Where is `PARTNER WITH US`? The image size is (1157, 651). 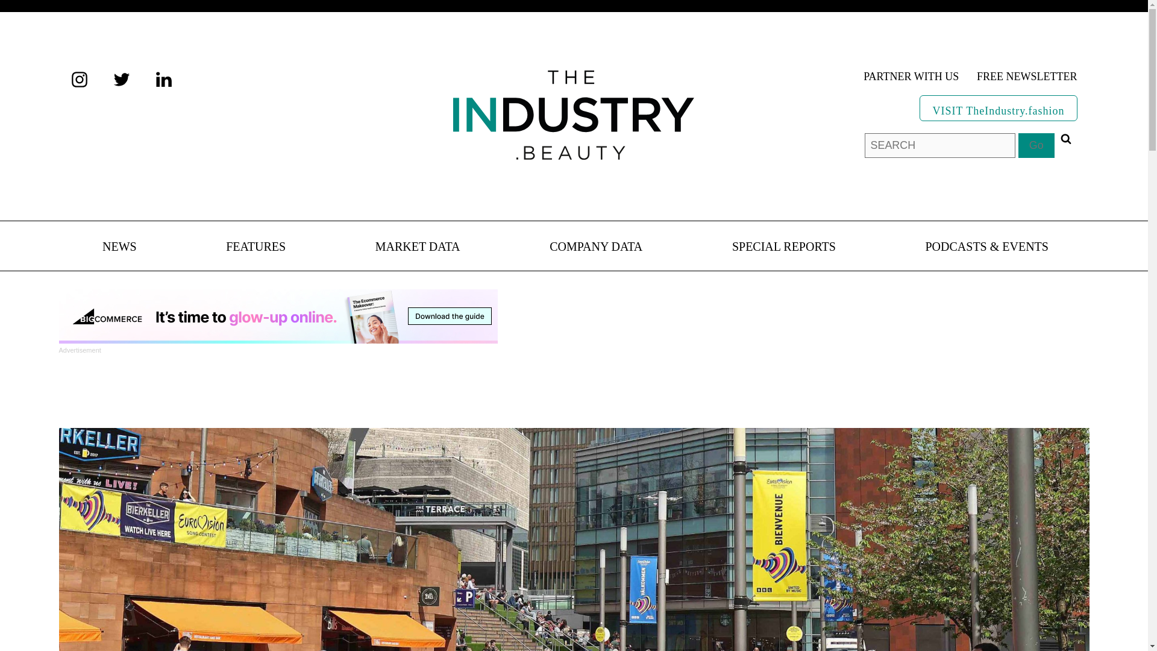
PARTNER WITH US is located at coordinates (911, 77).